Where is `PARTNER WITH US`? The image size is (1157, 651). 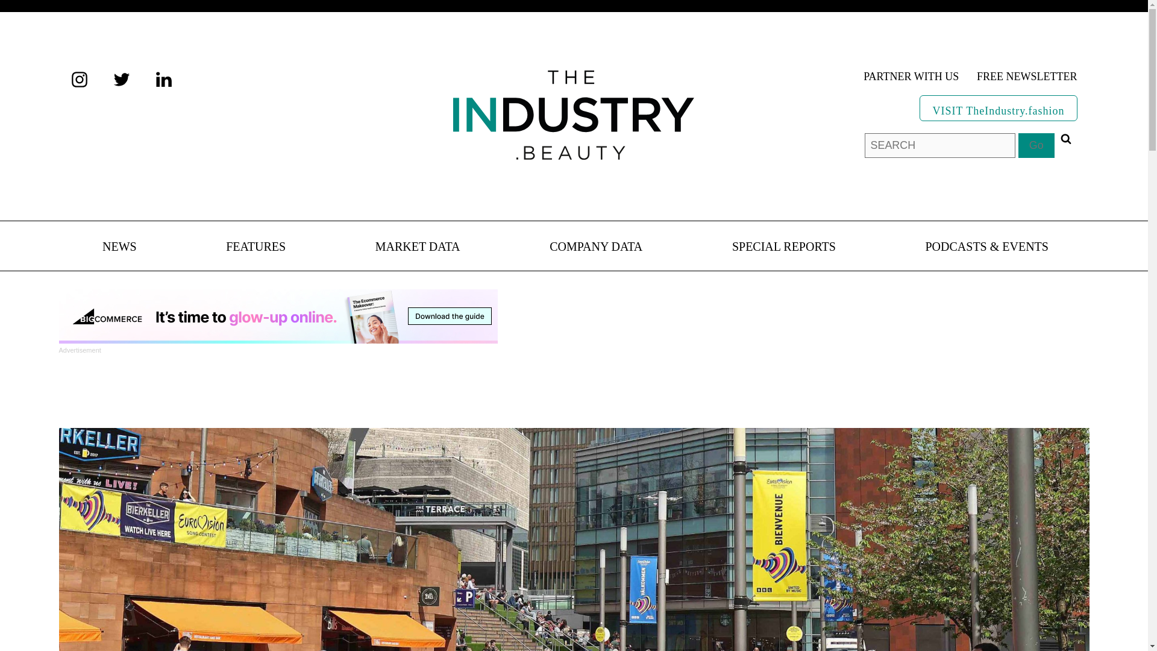
PARTNER WITH US is located at coordinates (911, 77).